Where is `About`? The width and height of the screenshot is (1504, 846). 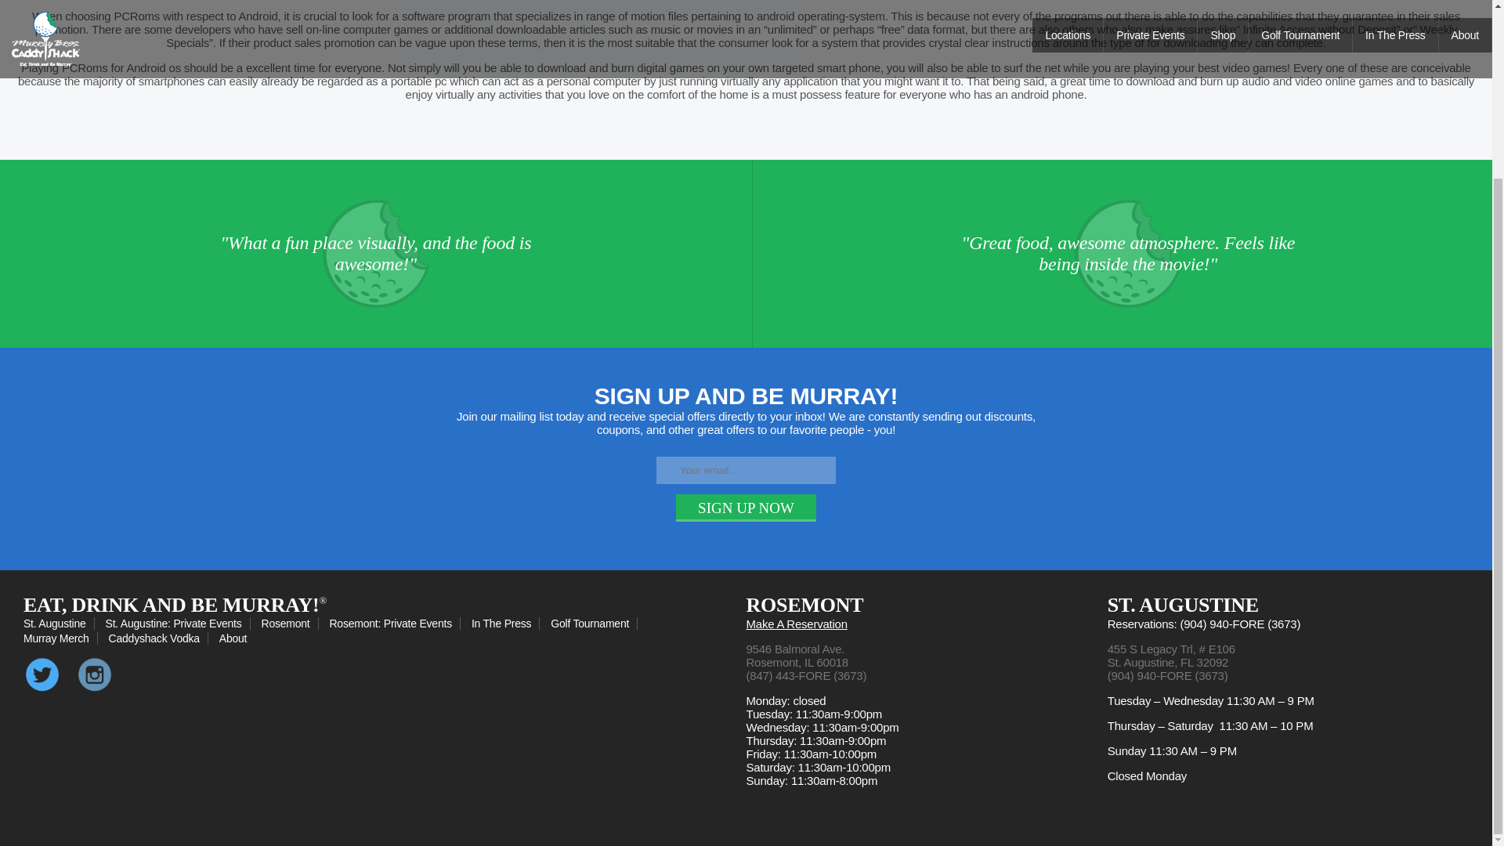
About is located at coordinates (237, 638).